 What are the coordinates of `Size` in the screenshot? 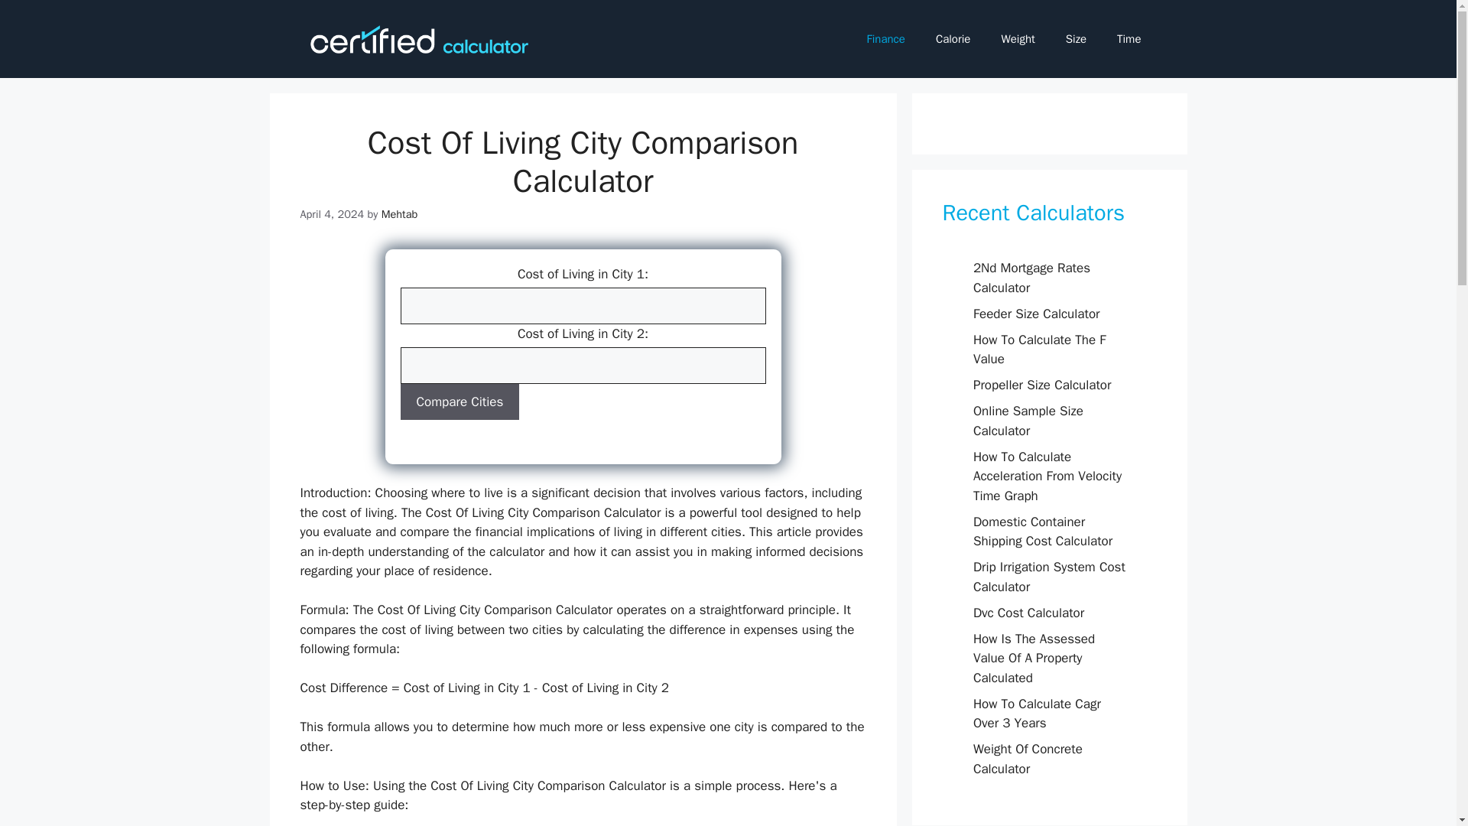 It's located at (1077, 38).